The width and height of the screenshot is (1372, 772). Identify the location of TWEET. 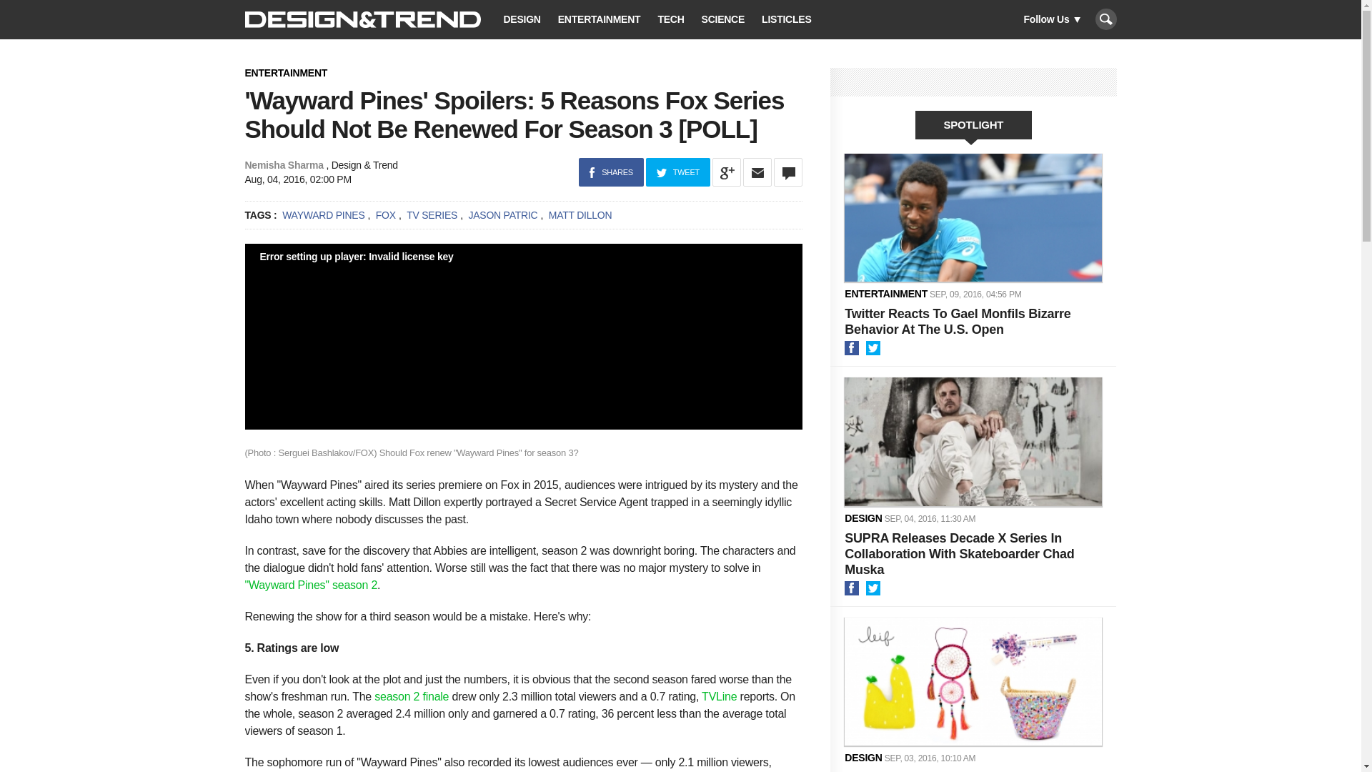
(678, 172).